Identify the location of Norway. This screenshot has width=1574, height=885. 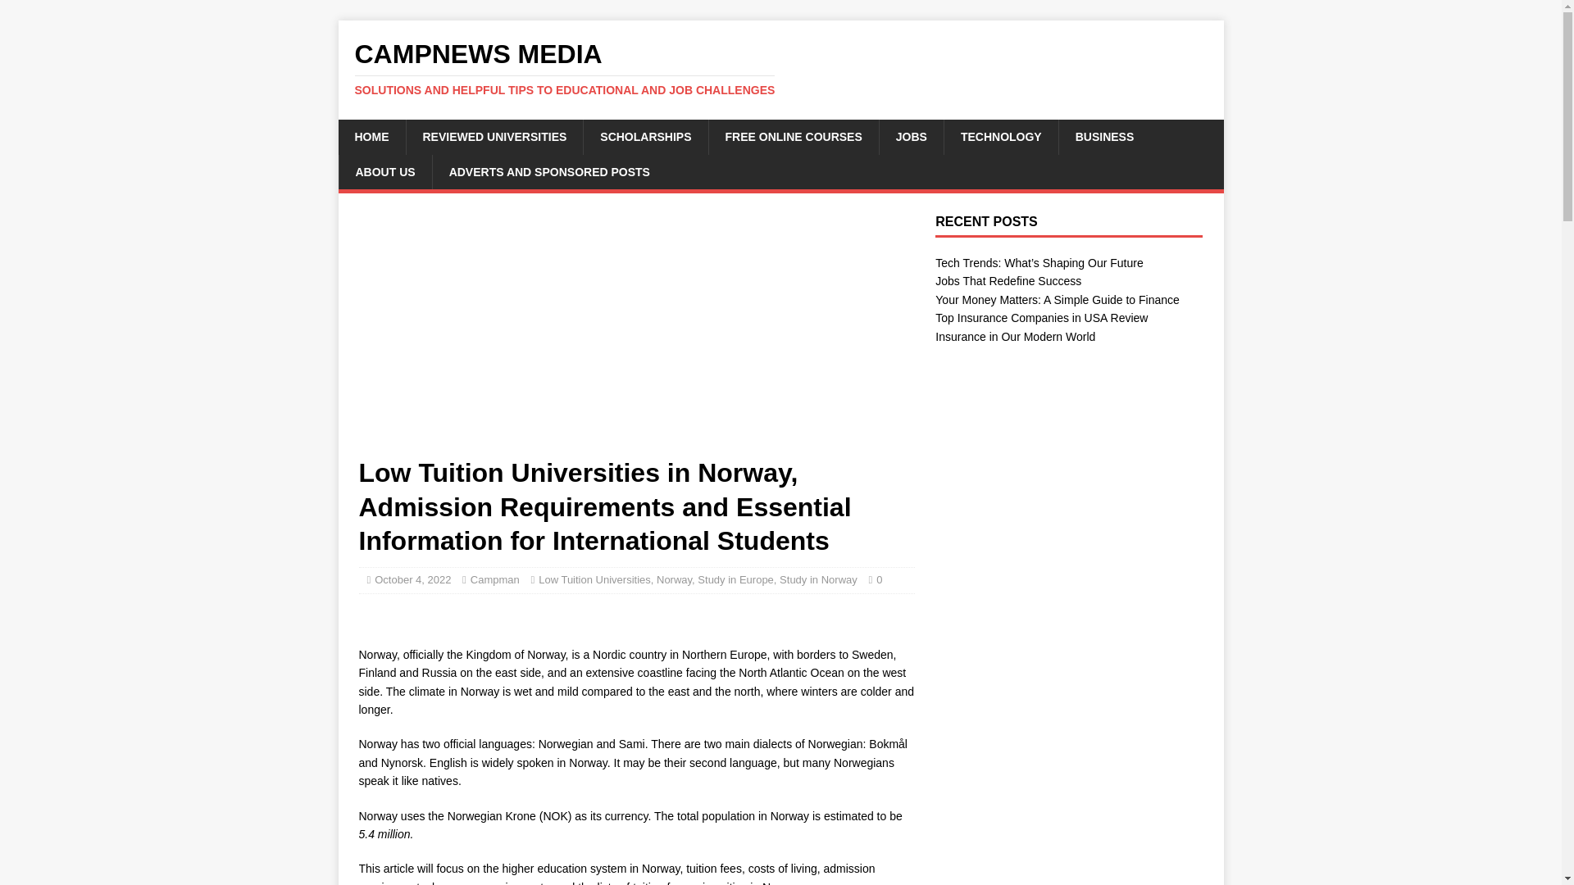
(674, 579).